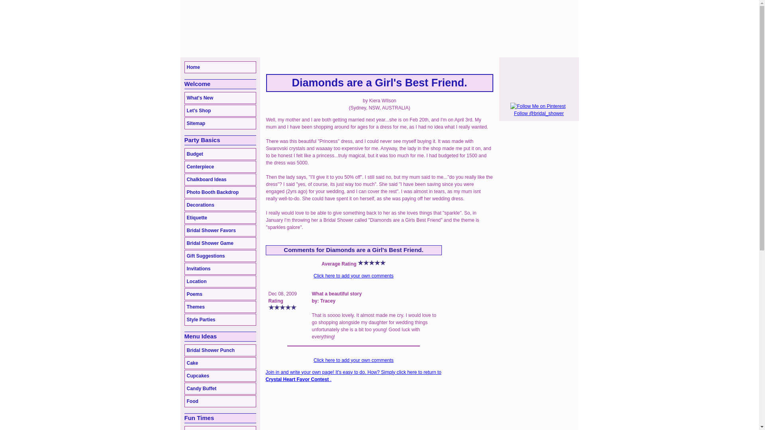 The height and width of the screenshot is (430, 765). What do you see at coordinates (220, 217) in the screenshot?
I see `Etiquette` at bounding box center [220, 217].